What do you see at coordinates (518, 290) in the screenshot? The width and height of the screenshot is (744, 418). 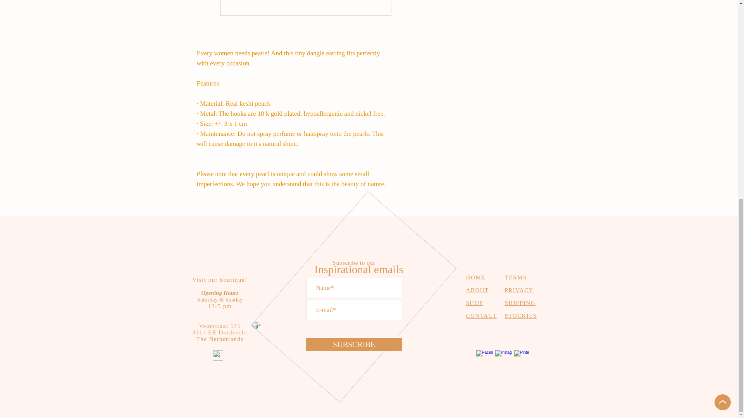 I see `PRIVACY` at bounding box center [518, 290].